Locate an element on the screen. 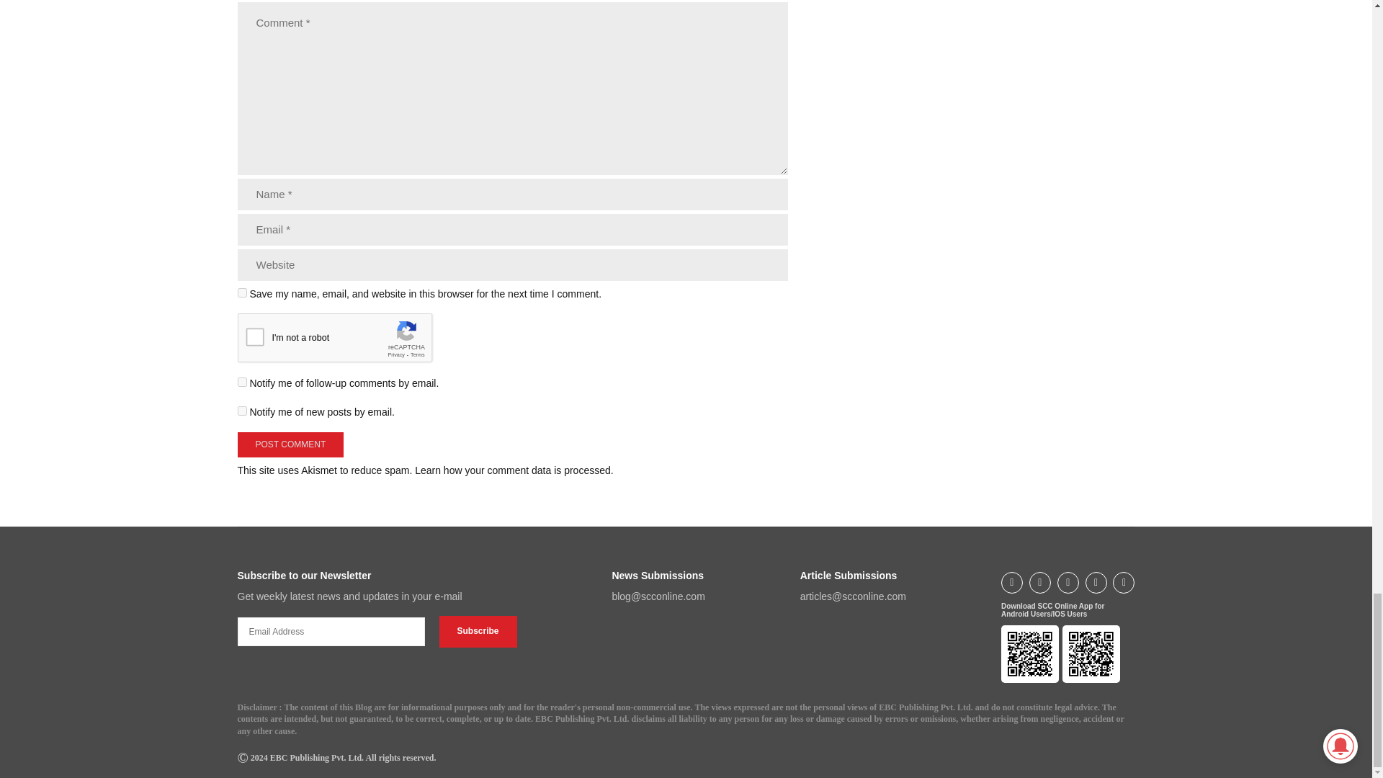 Image resolution: width=1383 pixels, height=778 pixels. subscribe is located at coordinates (242, 411).